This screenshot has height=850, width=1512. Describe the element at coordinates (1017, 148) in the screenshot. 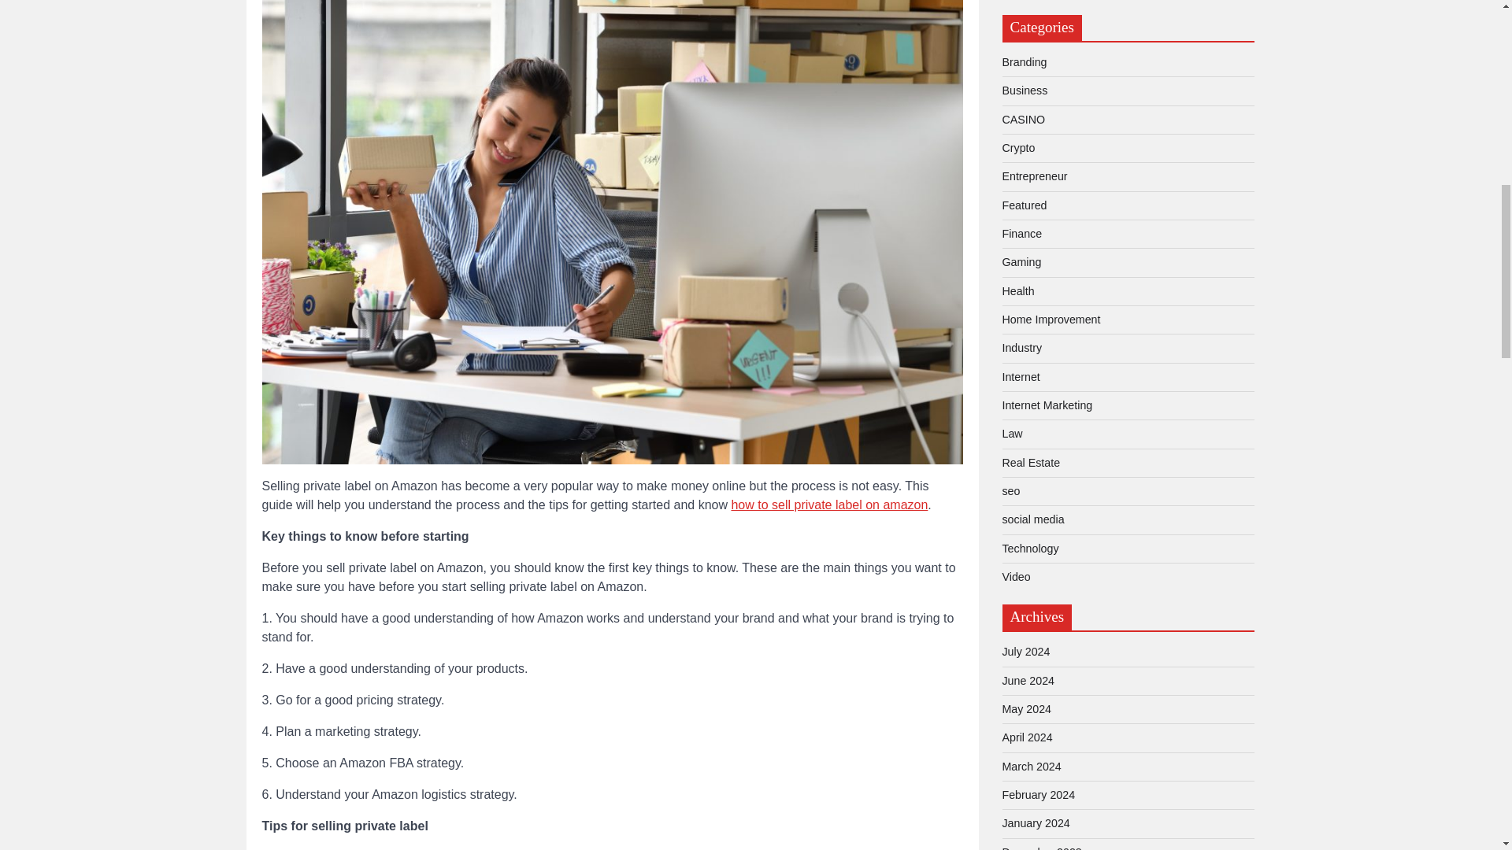

I see `Crypto` at that location.